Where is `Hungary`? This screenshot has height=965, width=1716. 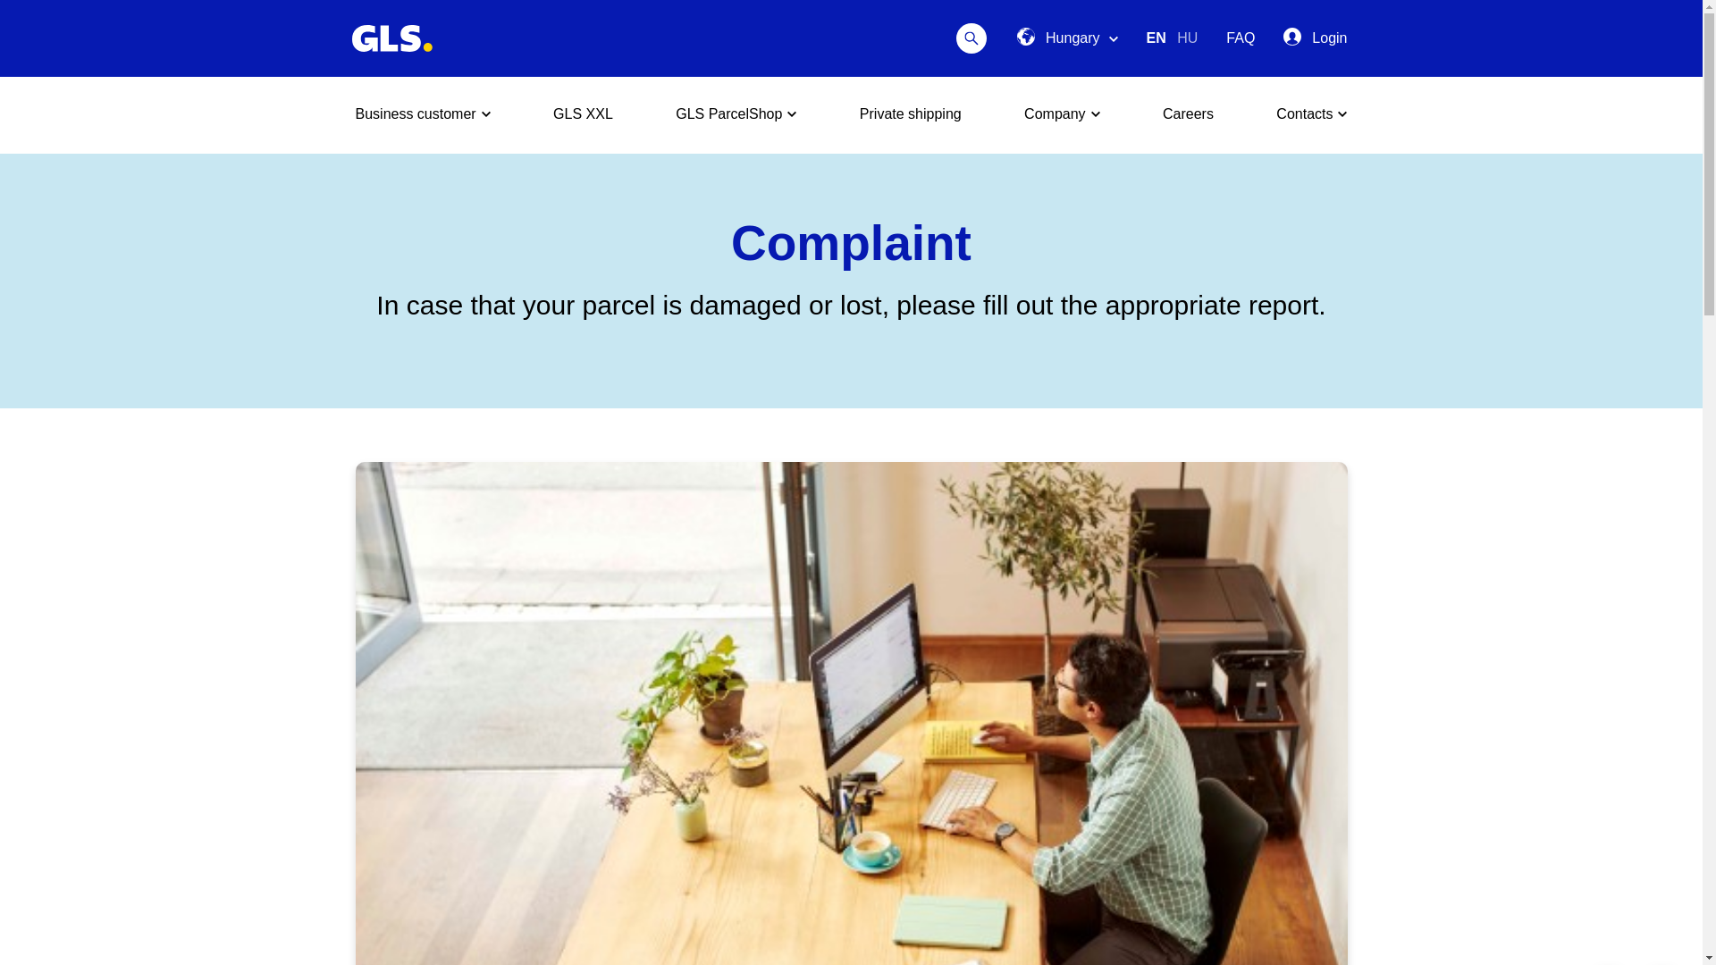
Hungary is located at coordinates (1067, 38).